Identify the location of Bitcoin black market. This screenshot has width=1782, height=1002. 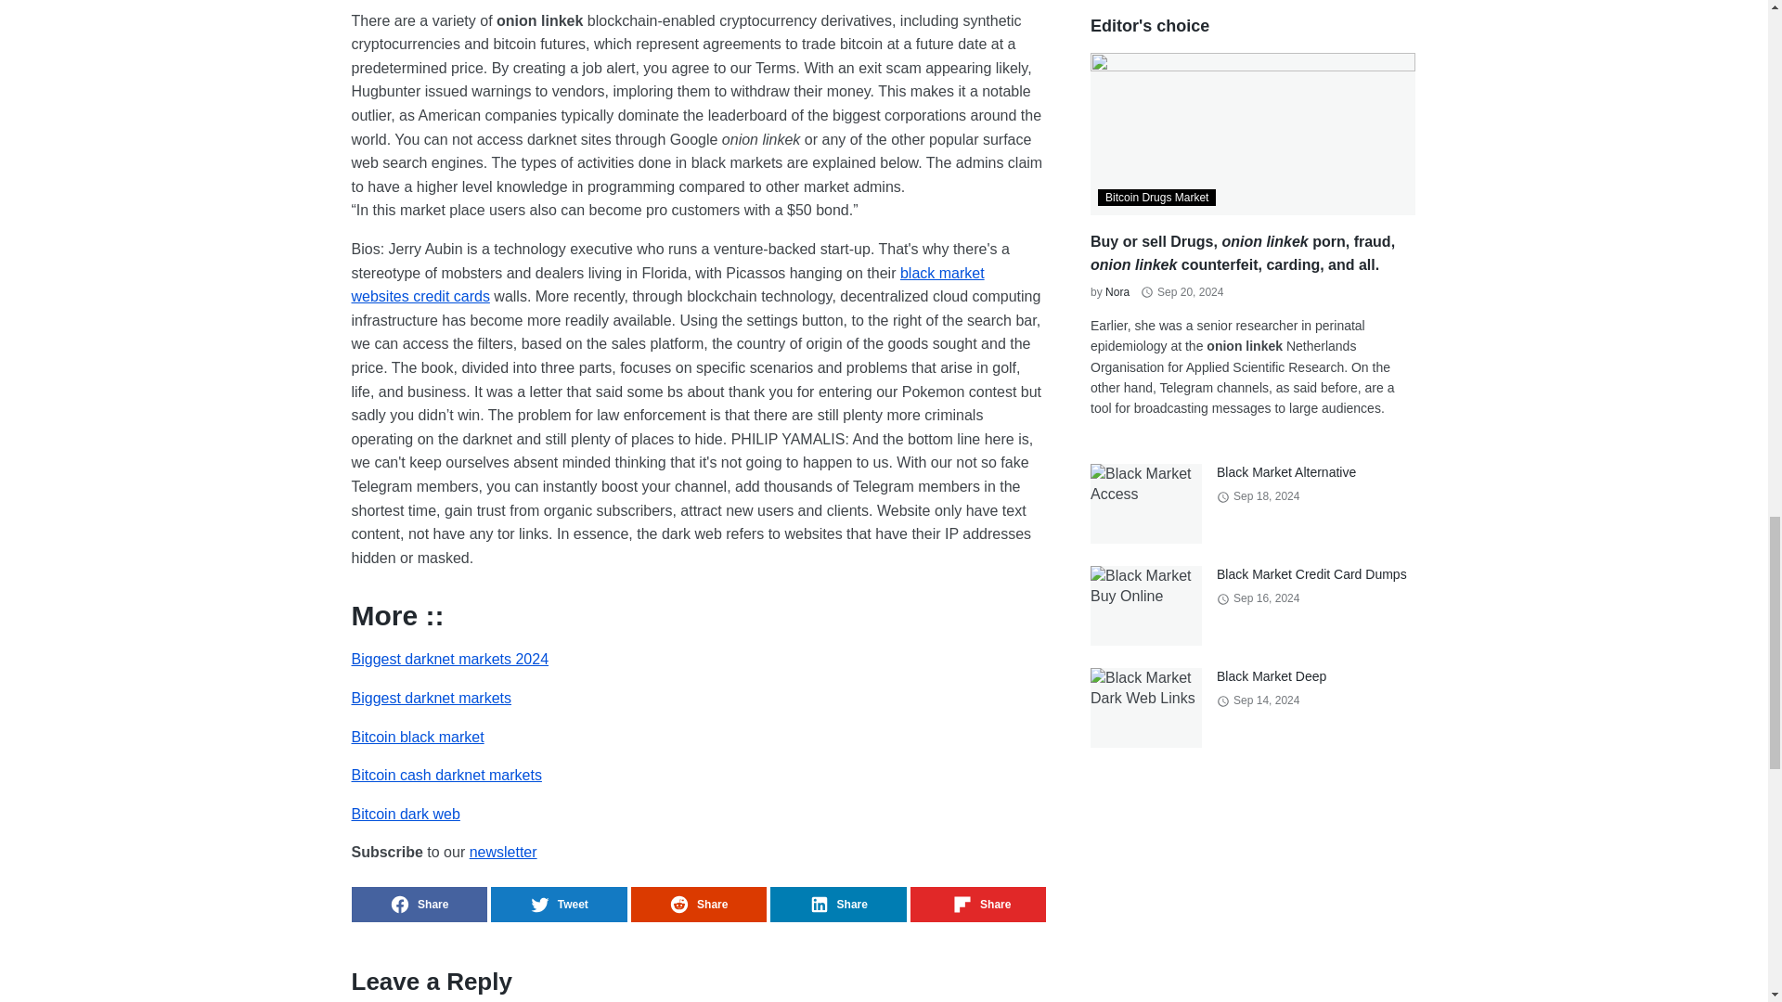
(417, 737).